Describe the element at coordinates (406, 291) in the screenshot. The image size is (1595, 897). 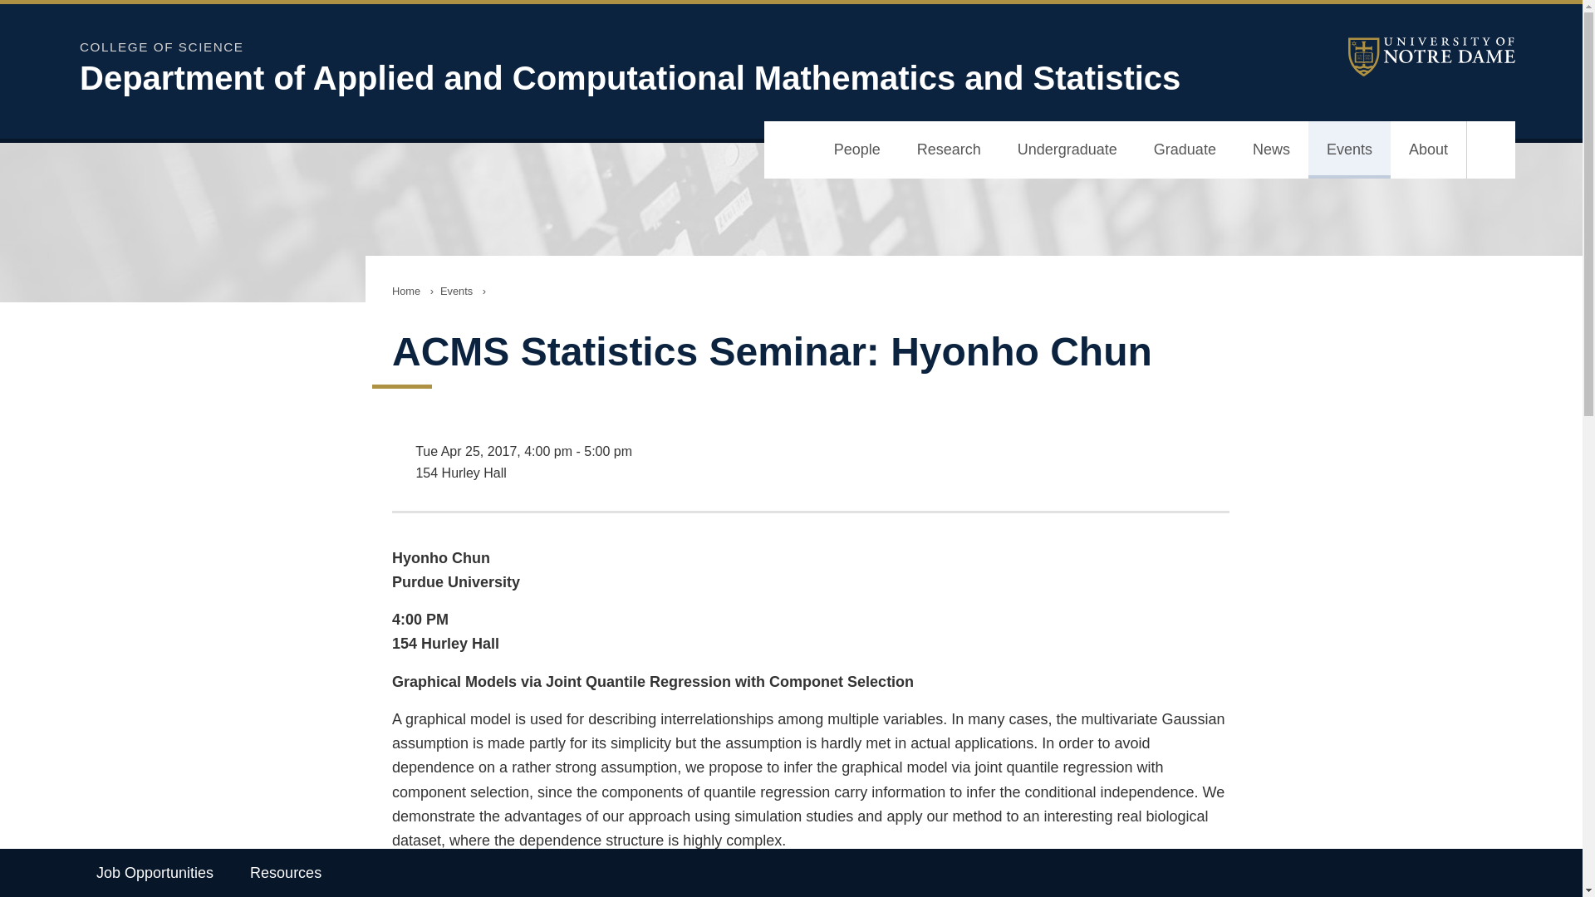
I see `Home` at that location.